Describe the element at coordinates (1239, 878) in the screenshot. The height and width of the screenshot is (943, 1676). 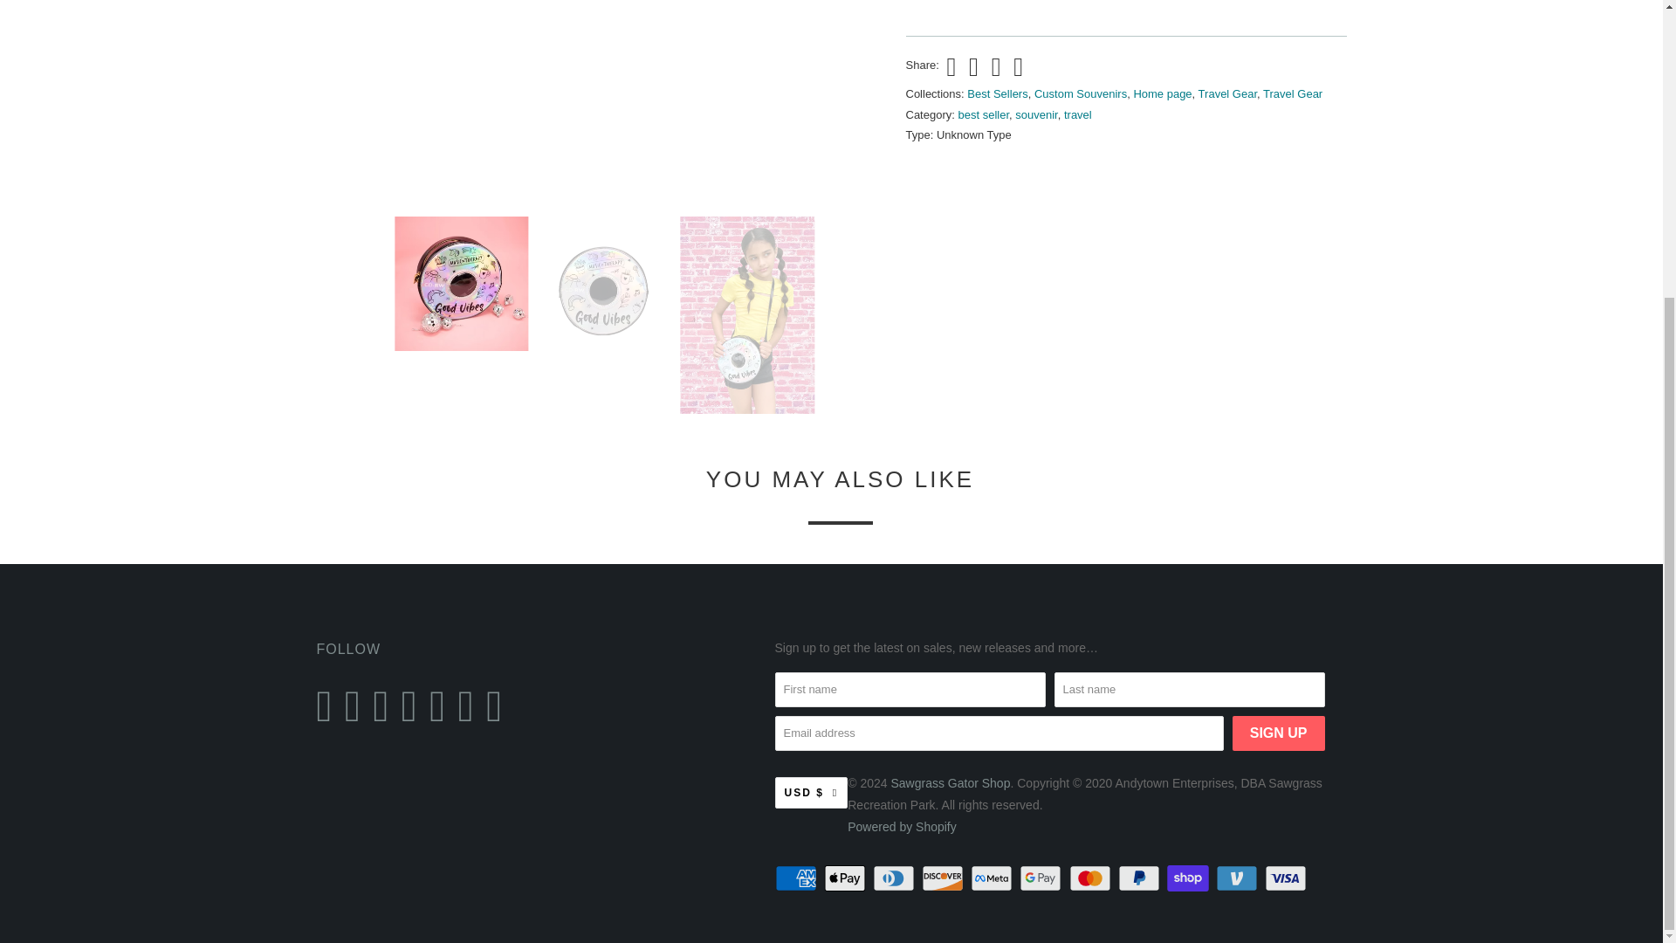
I see `Venmo` at that location.